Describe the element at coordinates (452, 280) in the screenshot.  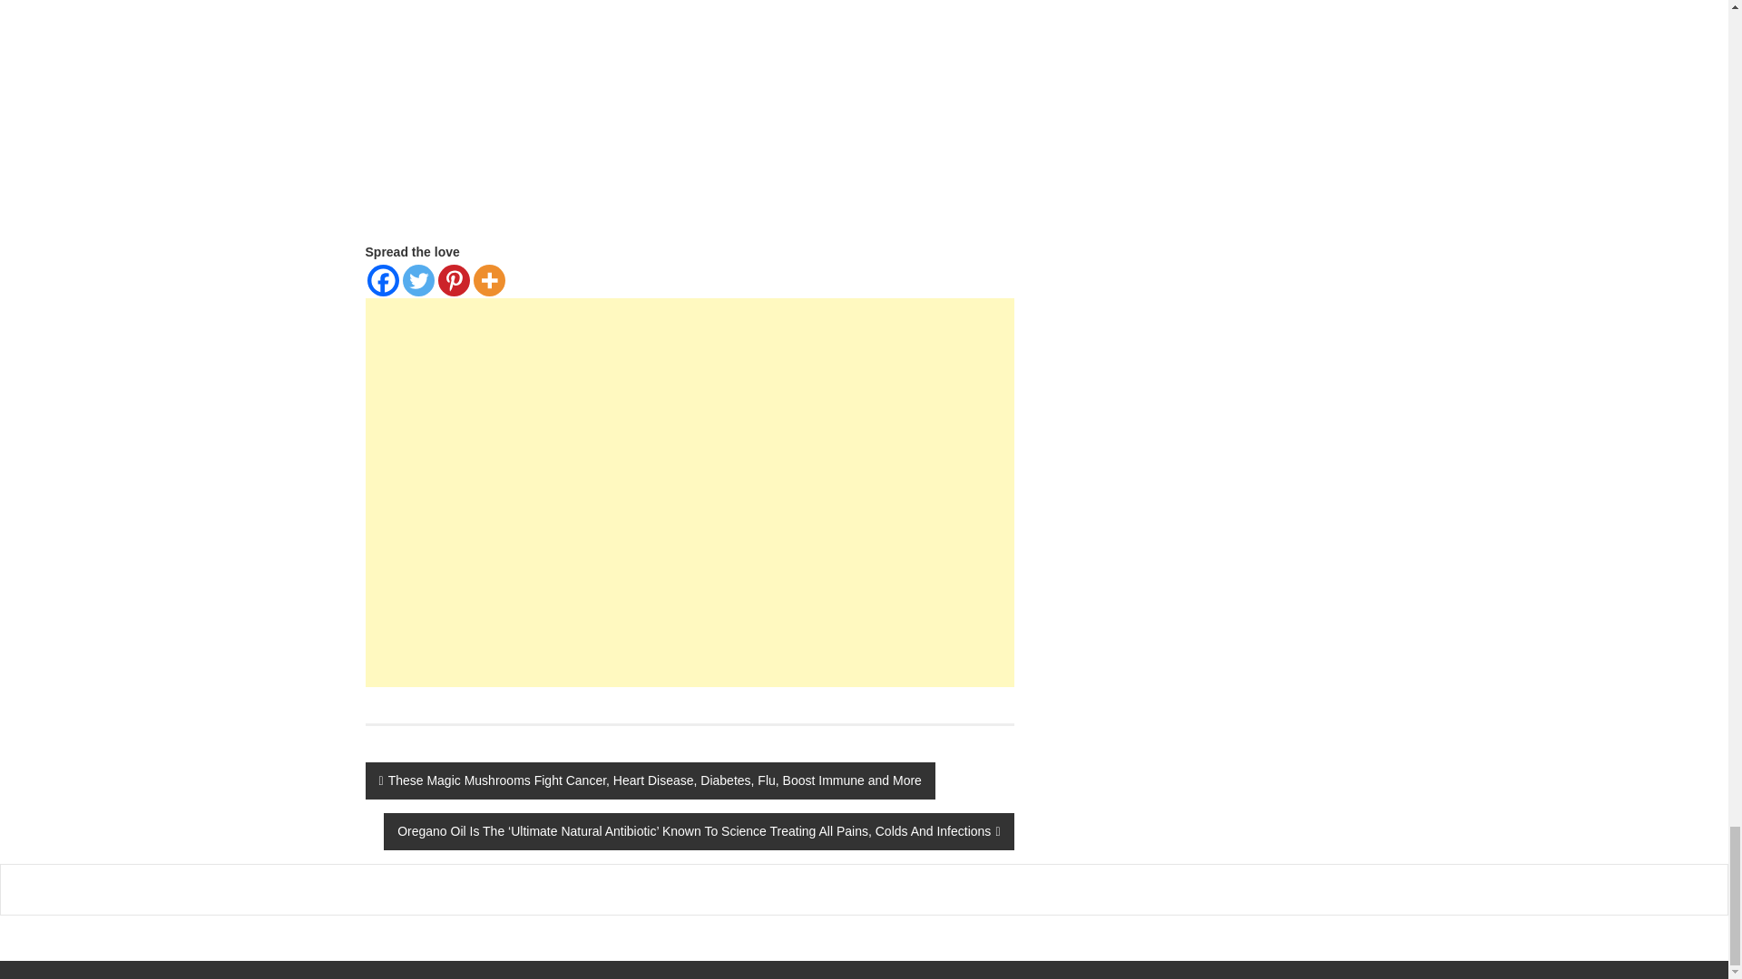
I see `Pinterest` at that location.